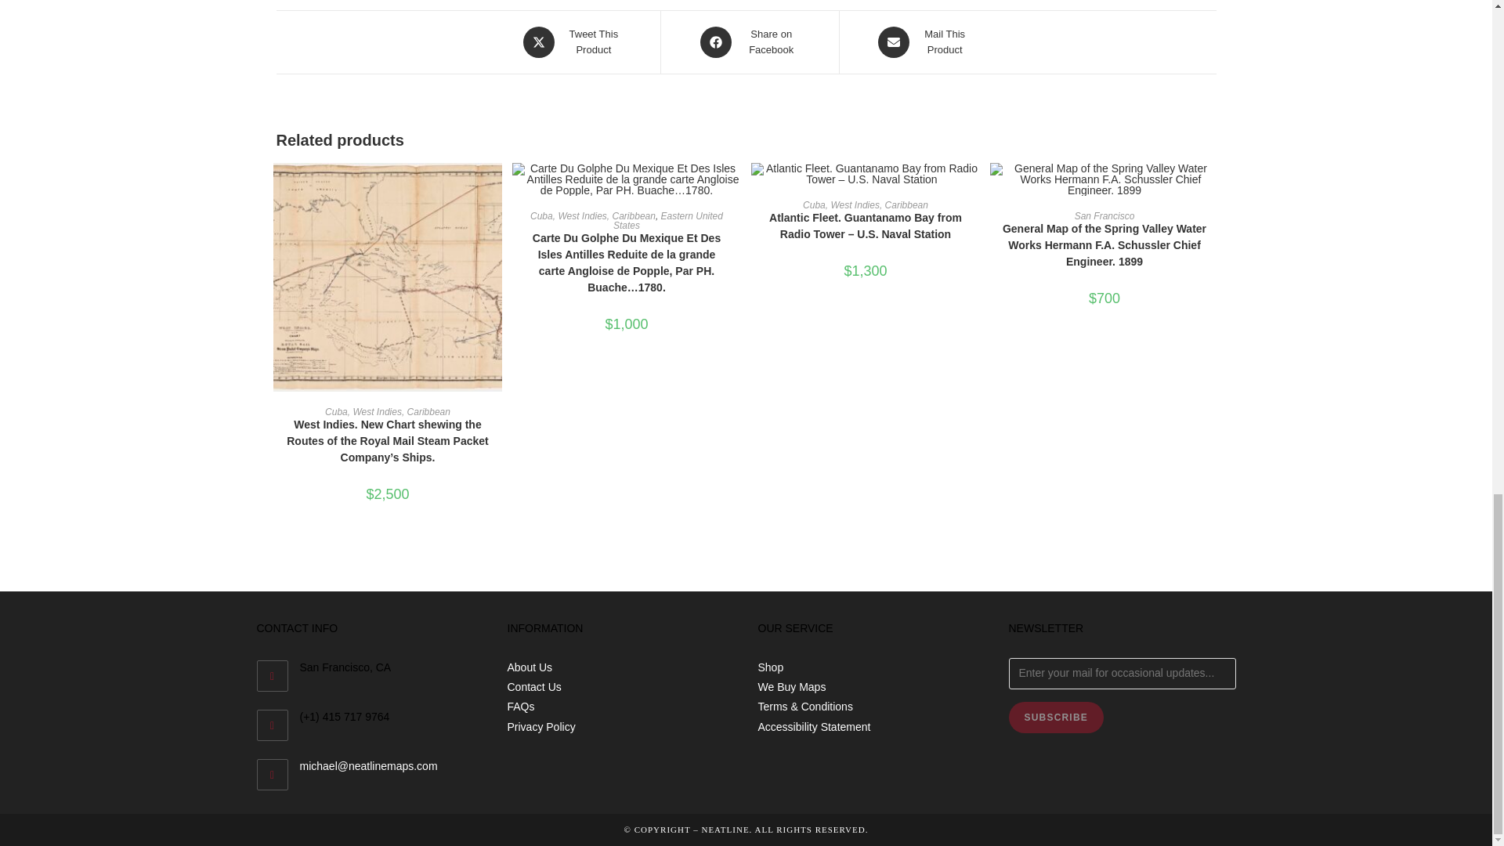  Describe the element at coordinates (573, 42) in the screenshot. I see `Cuba, West Indies, Caribbean` at that location.